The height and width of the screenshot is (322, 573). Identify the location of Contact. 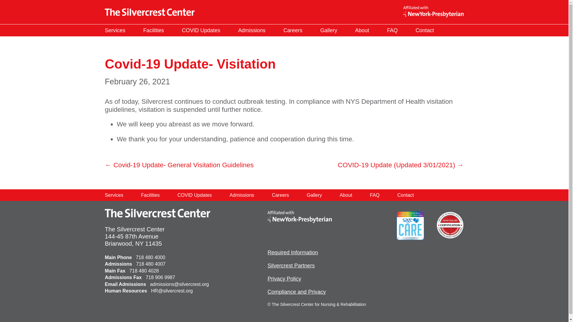
(424, 30).